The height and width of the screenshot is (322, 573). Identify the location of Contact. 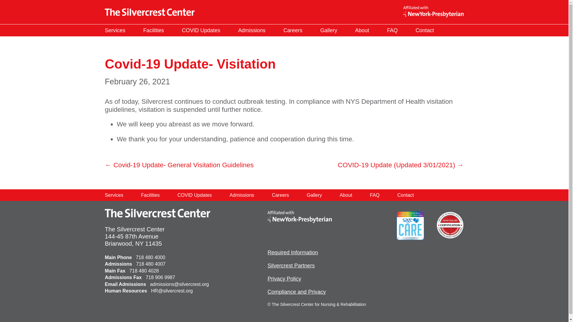
(424, 30).